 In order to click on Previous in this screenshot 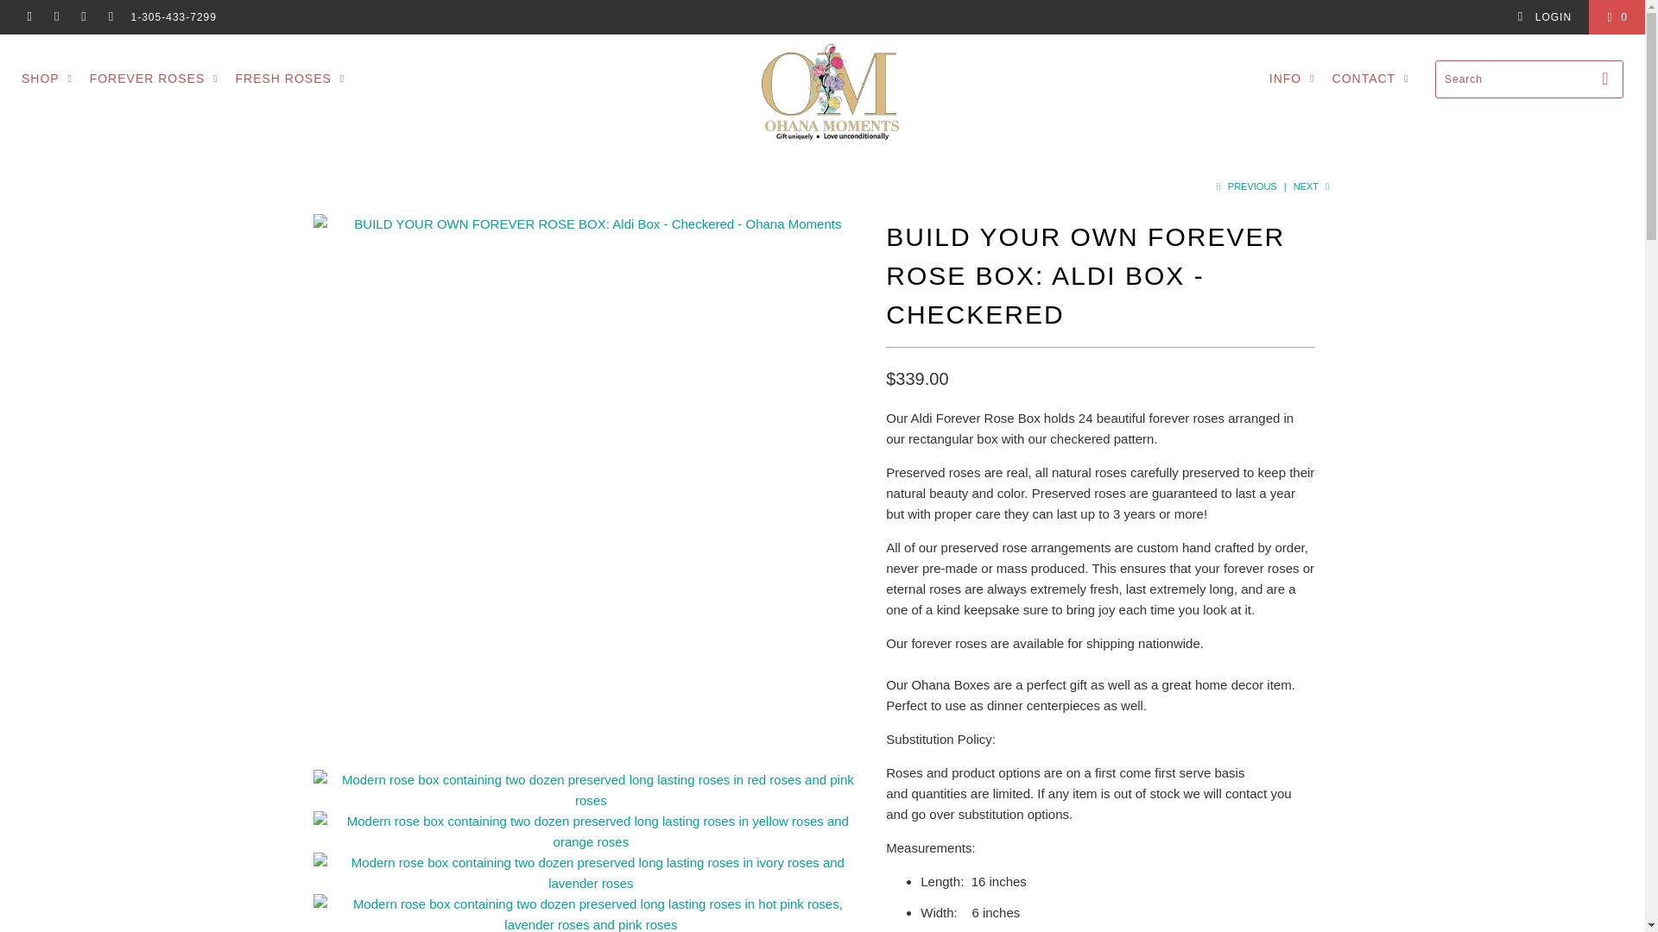, I will do `click(1243, 186)`.